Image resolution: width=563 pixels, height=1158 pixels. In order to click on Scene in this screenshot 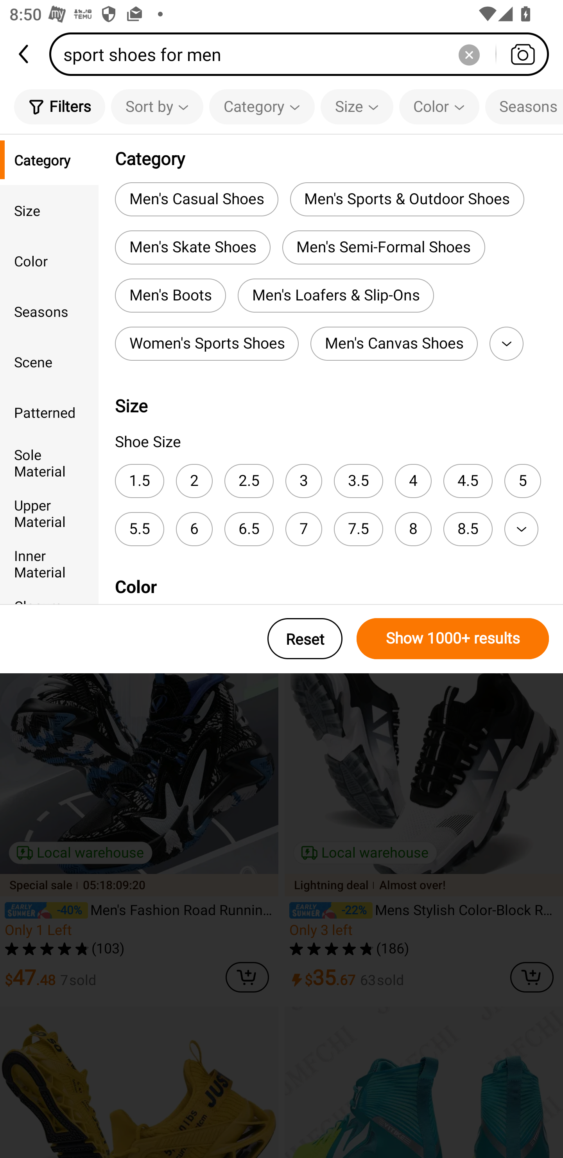, I will do `click(49, 361)`.